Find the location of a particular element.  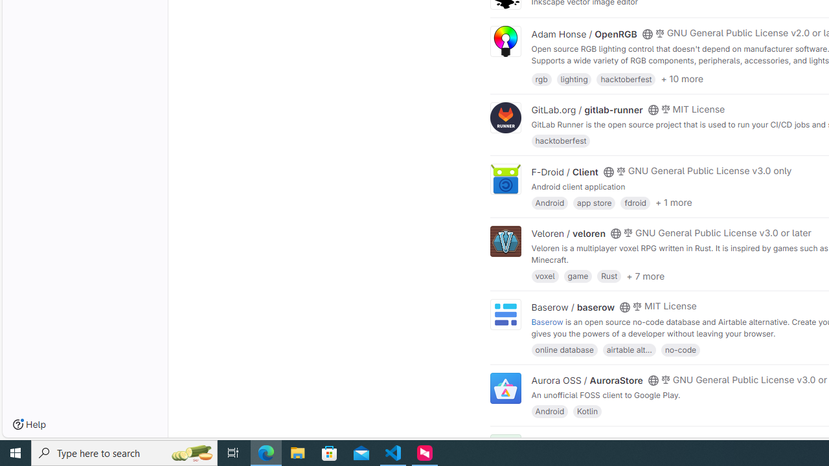

Class: s16 is located at coordinates (647, 442).